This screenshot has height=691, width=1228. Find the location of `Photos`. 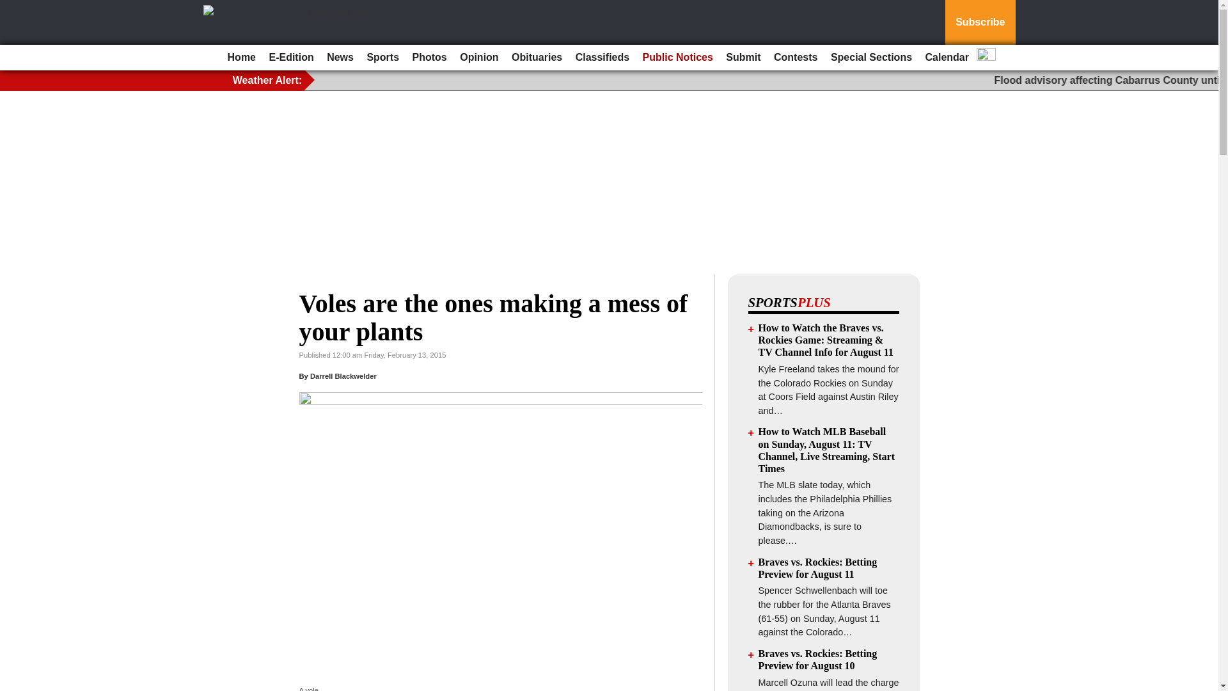

Photos is located at coordinates (430, 58).